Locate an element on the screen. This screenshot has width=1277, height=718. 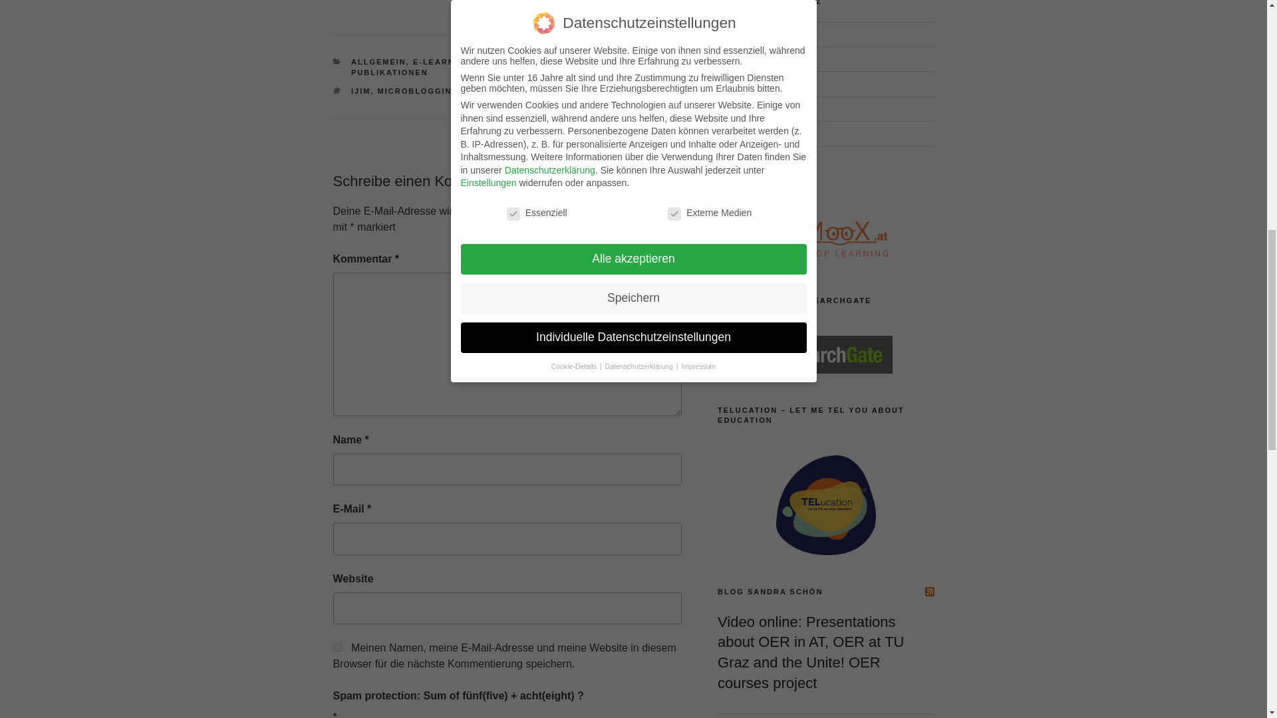
iMooX is located at coordinates (731, 59).